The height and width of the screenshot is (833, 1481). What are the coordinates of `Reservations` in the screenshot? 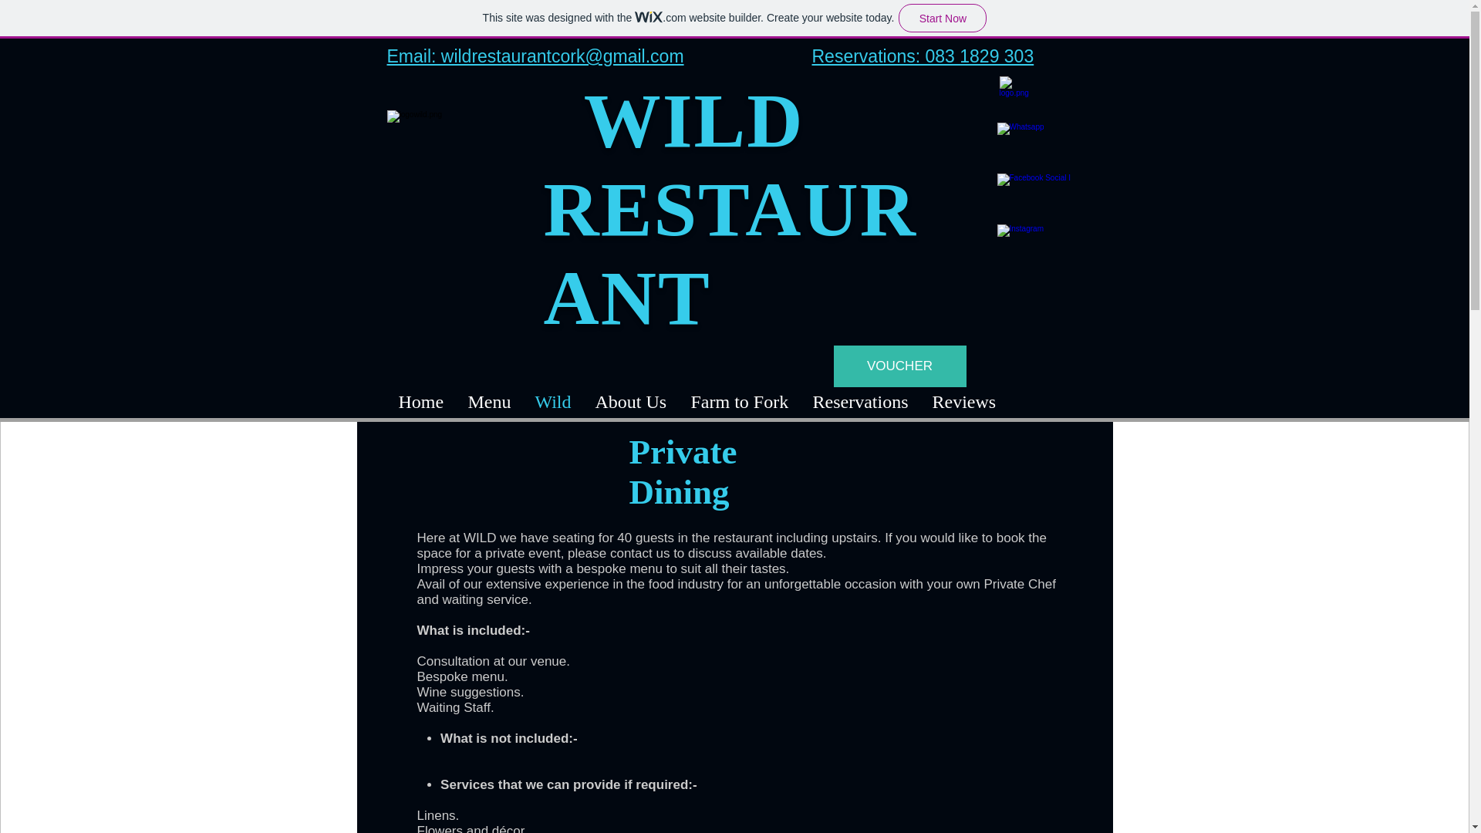 It's located at (860, 403).